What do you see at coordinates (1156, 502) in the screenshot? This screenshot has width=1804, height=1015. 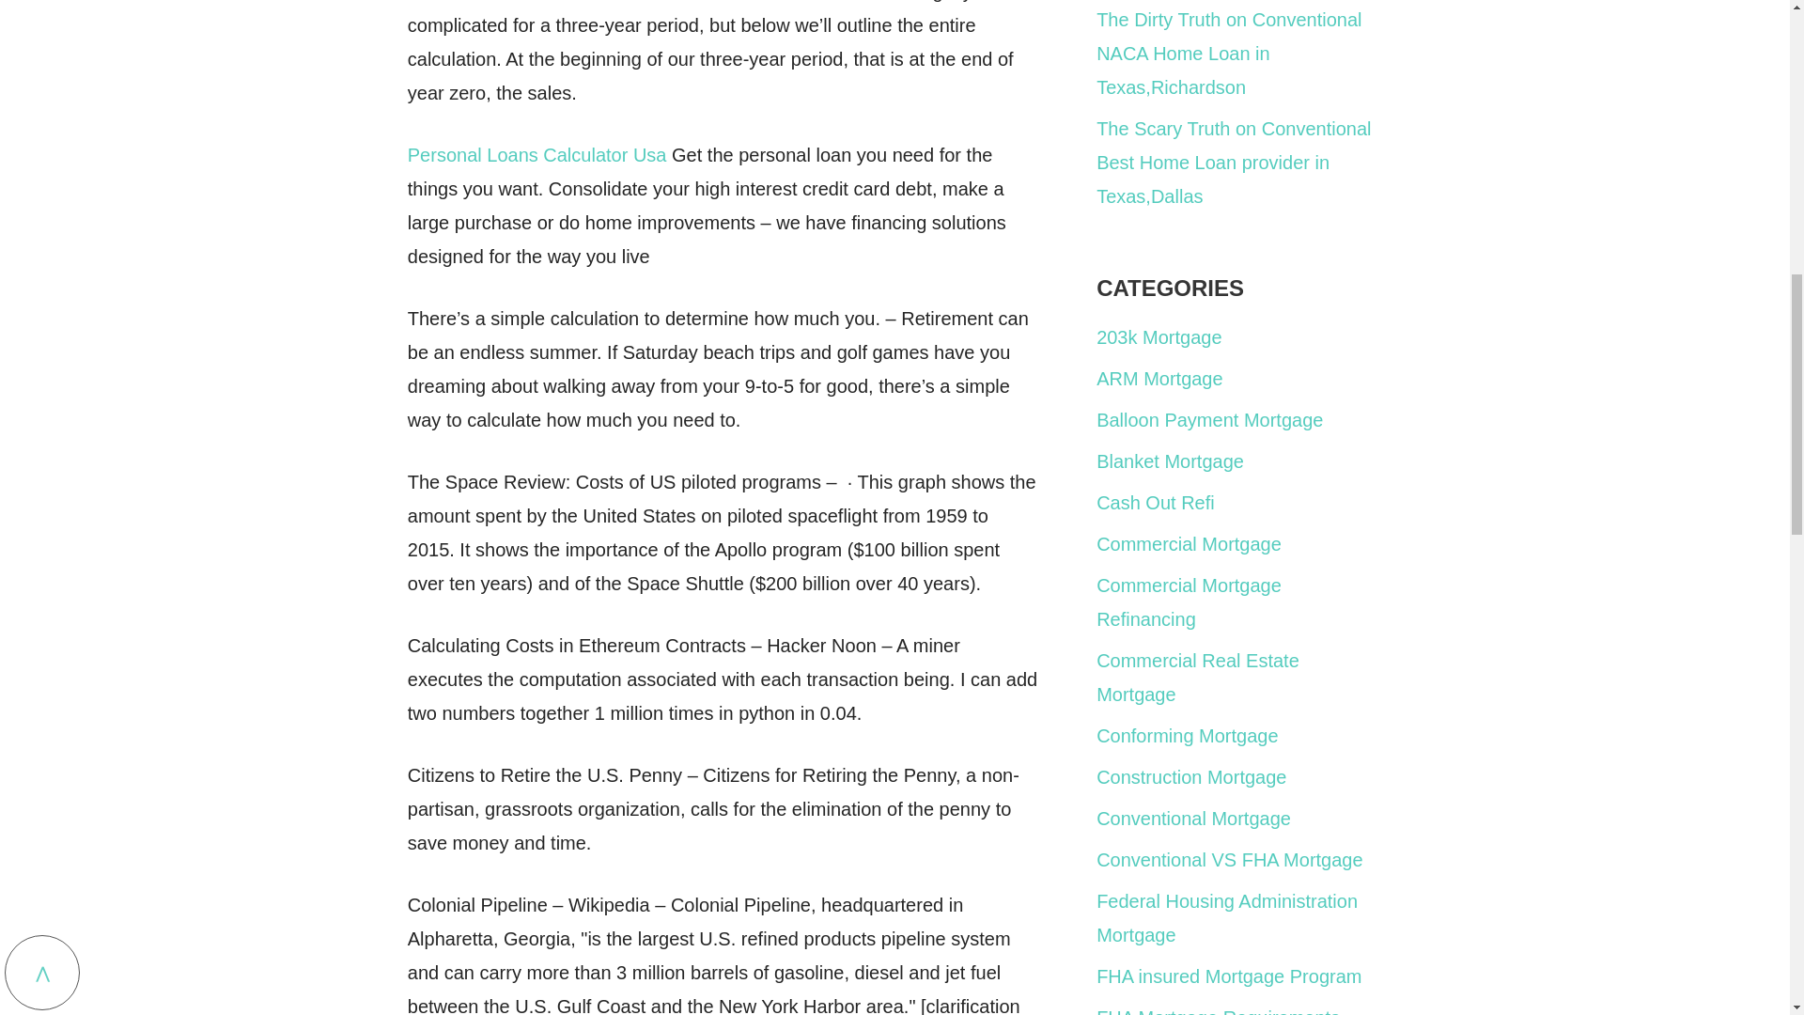 I see `Cash Out Refi` at bounding box center [1156, 502].